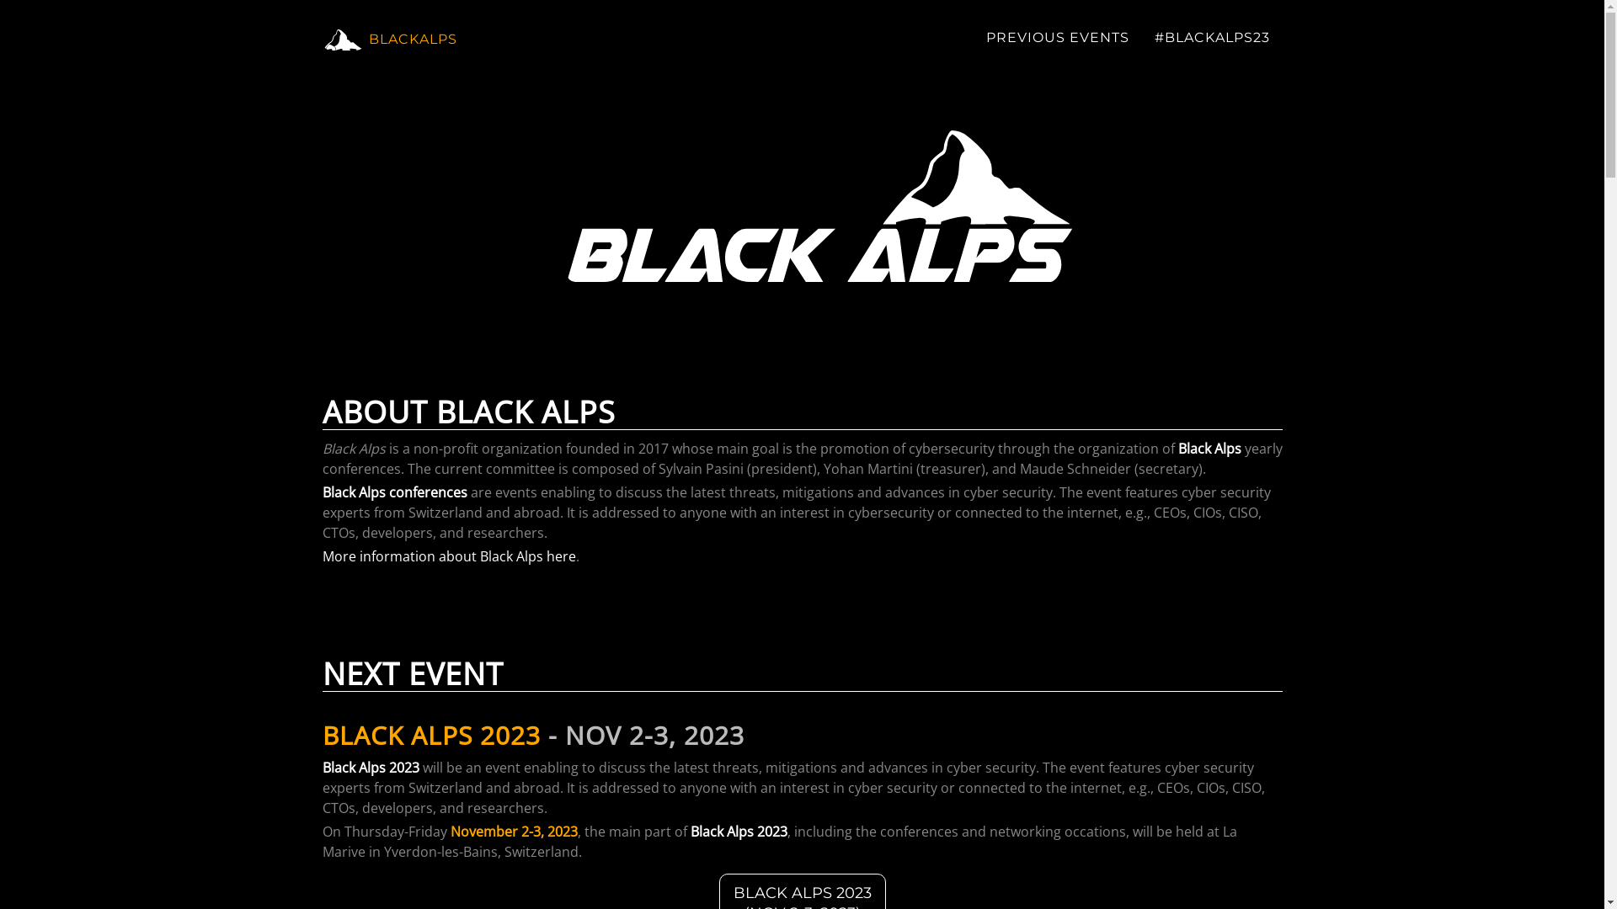 This screenshot has width=1617, height=909. Describe the element at coordinates (1058, 38) in the screenshot. I see `PREVIOUS EVENTS` at that location.